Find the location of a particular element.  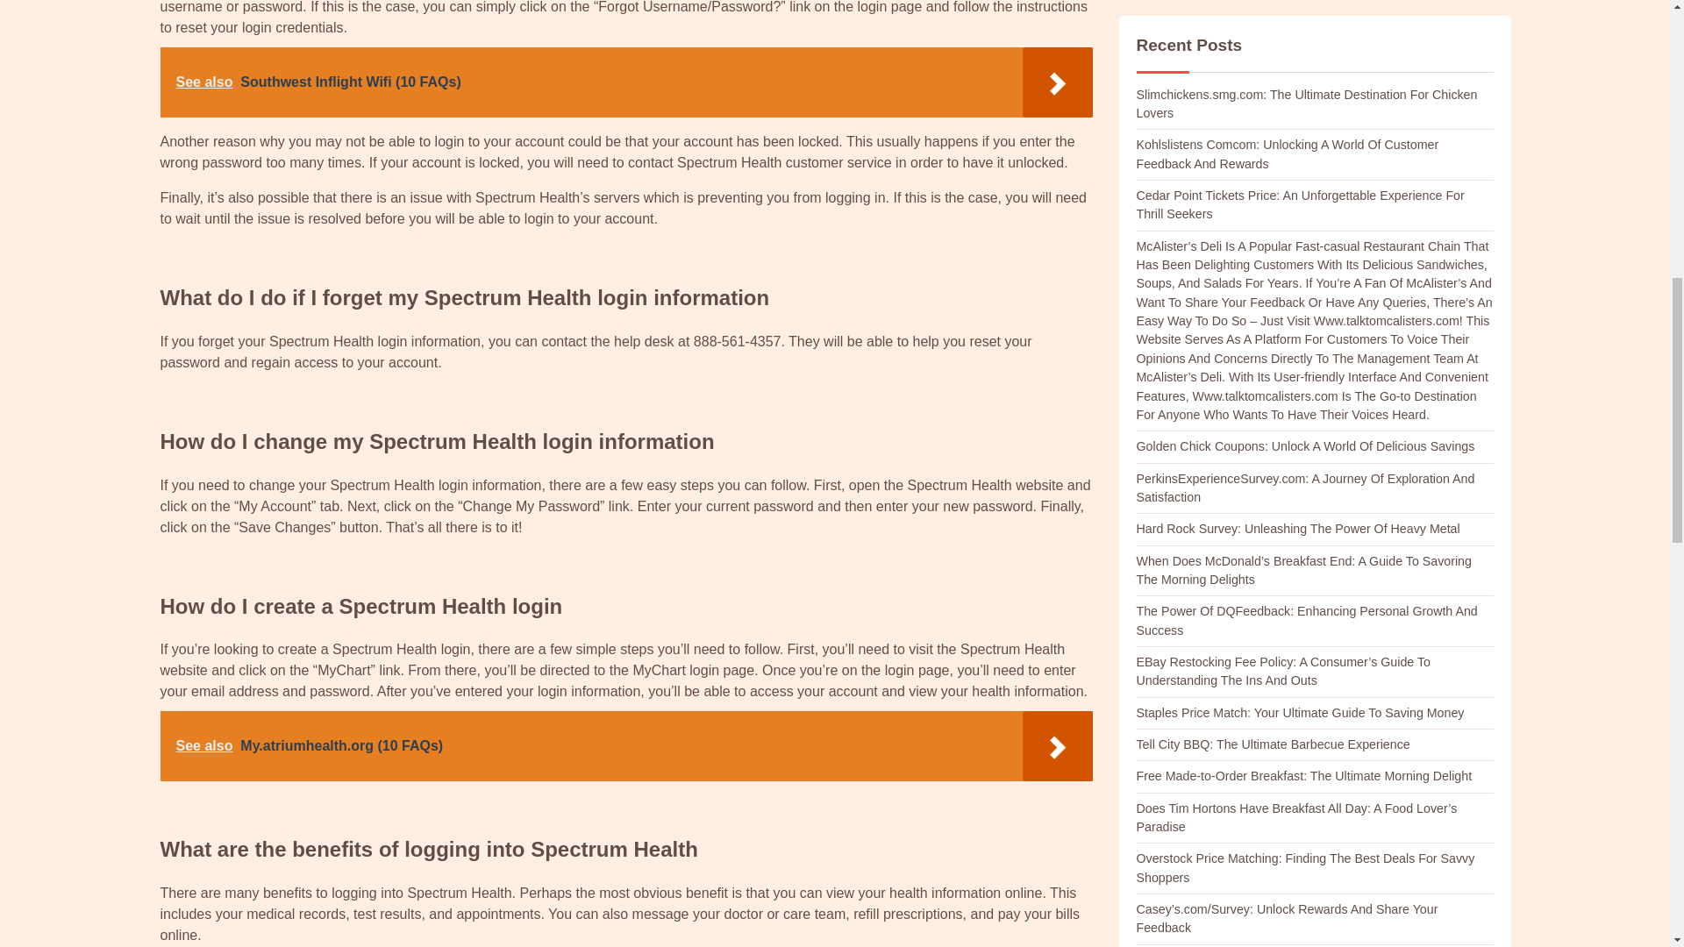

Zaxbyslistens.com: A Journey Through Flavor And Feedback is located at coordinates (1304, 154).